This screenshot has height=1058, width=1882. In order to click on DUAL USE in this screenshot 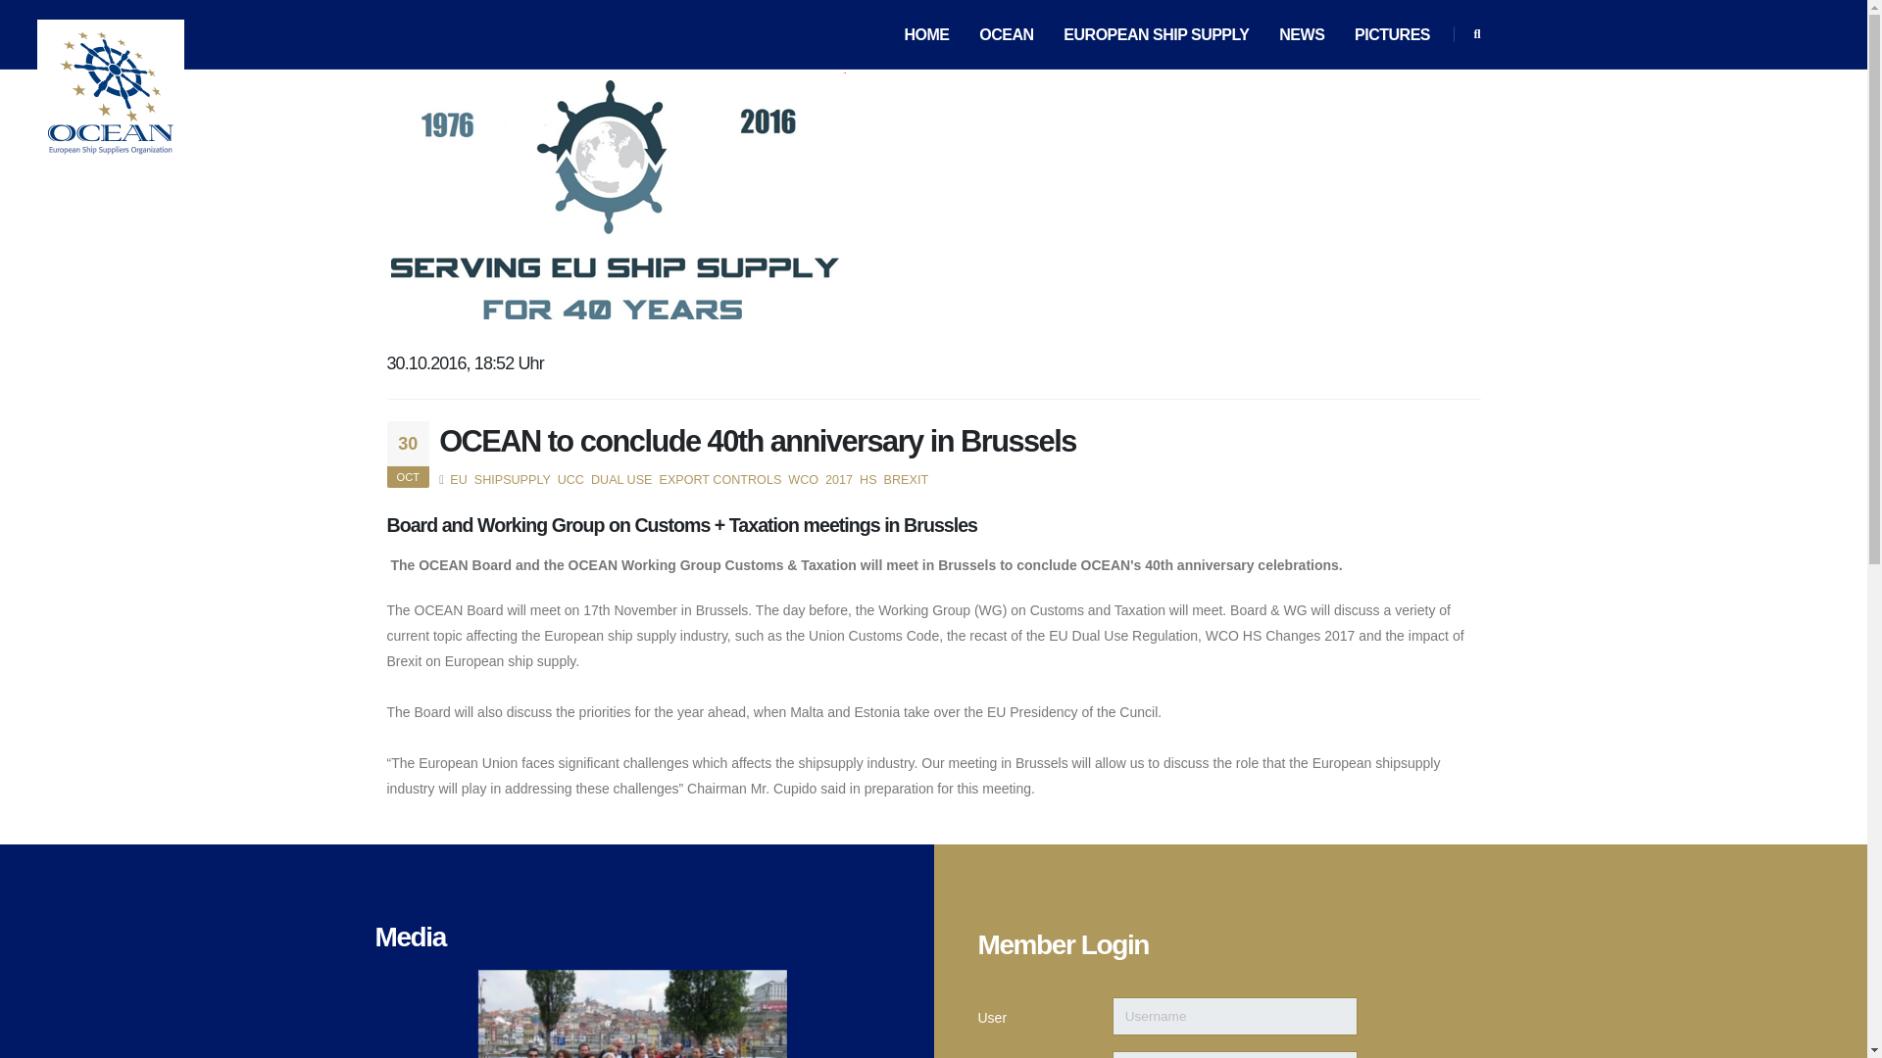, I will do `click(619, 479)`.